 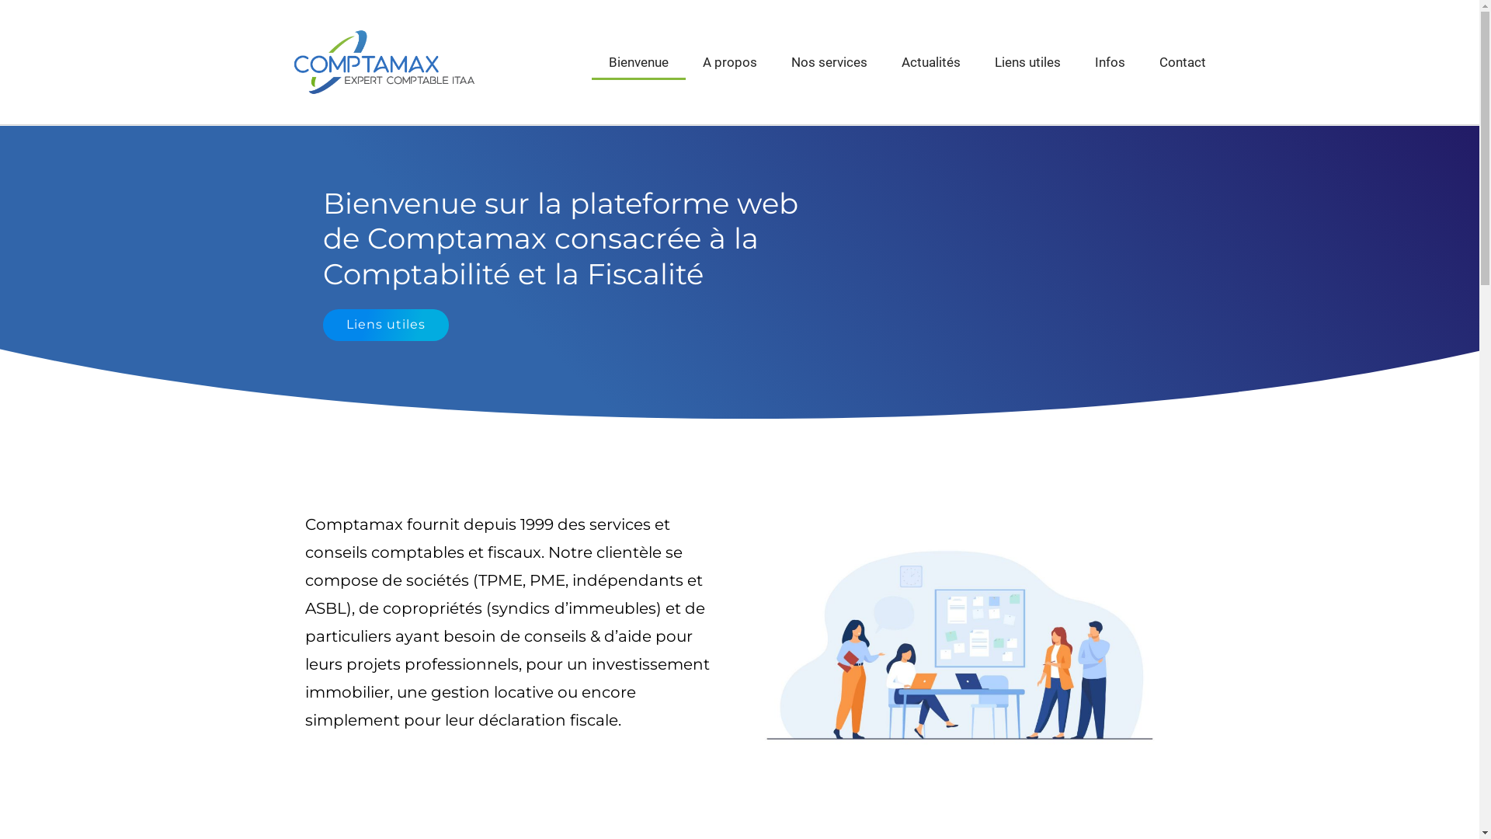 What do you see at coordinates (1110, 62) in the screenshot?
I see `Infos` at bounding box center [1110, 62].